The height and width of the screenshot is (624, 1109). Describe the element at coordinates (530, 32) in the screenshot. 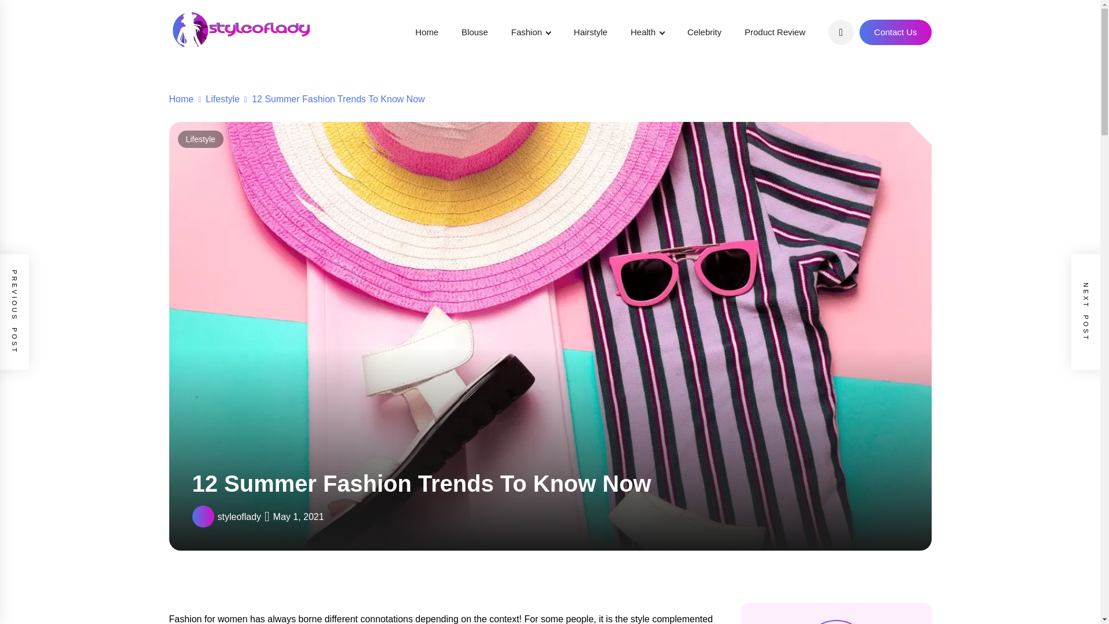

I see `Fashion` at that location.